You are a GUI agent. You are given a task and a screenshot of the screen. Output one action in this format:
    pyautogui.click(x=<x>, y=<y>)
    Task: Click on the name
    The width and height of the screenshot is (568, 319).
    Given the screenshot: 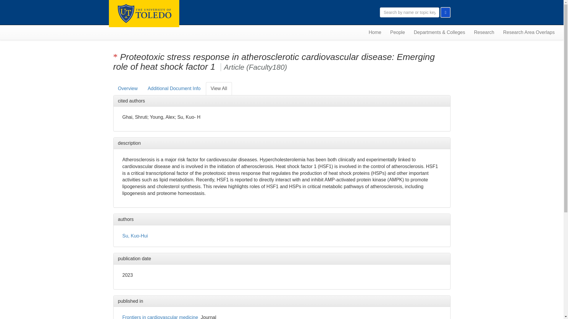 What is the action you would take?
    pyautogui.click(x=160, y=317)
    